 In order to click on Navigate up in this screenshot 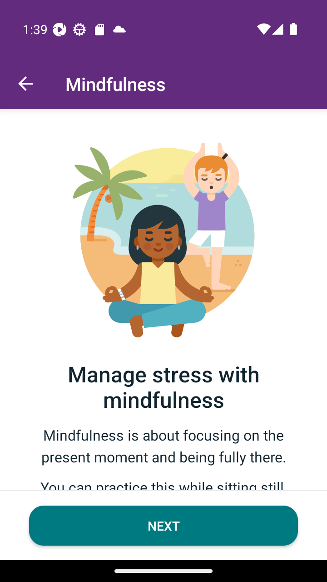, I will do `click(25, 84)`.